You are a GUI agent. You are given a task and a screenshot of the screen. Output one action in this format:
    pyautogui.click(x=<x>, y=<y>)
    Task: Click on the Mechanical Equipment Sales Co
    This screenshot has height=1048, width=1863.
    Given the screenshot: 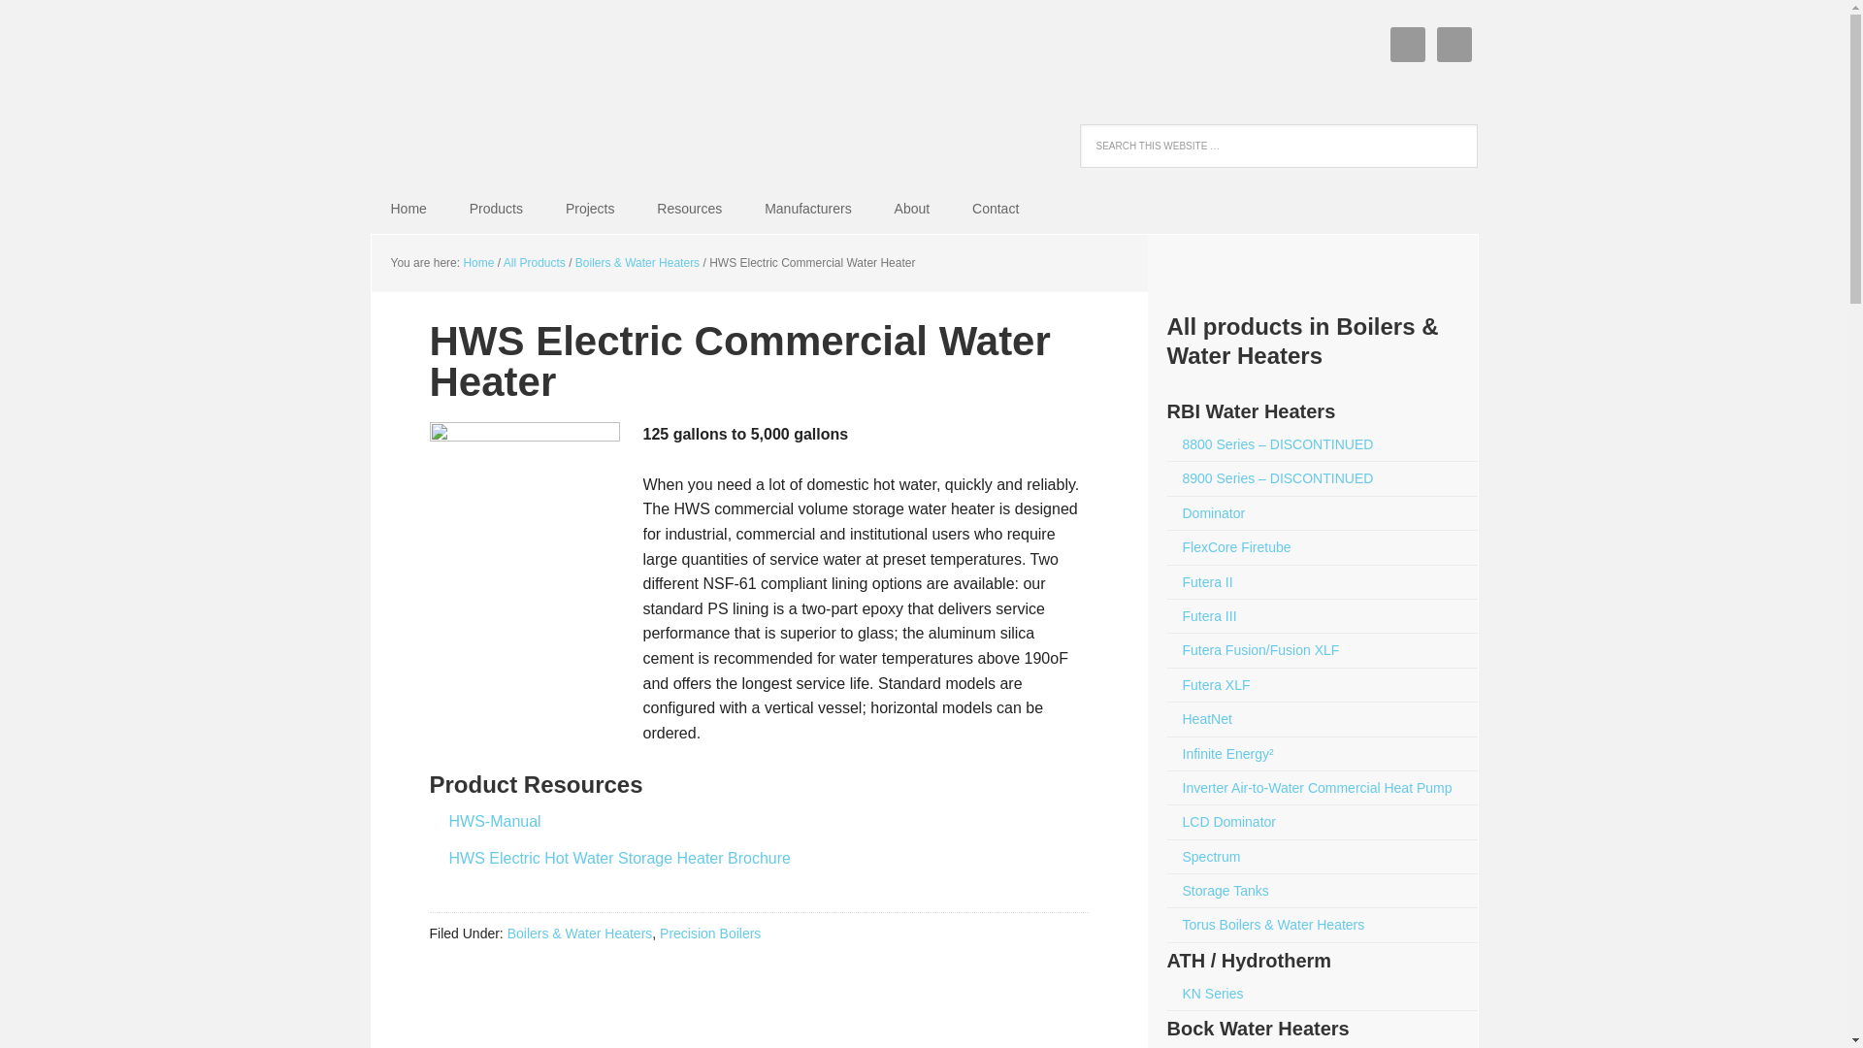 What is the action you would take?
    pyautogui.click(x=463, y=99)
    